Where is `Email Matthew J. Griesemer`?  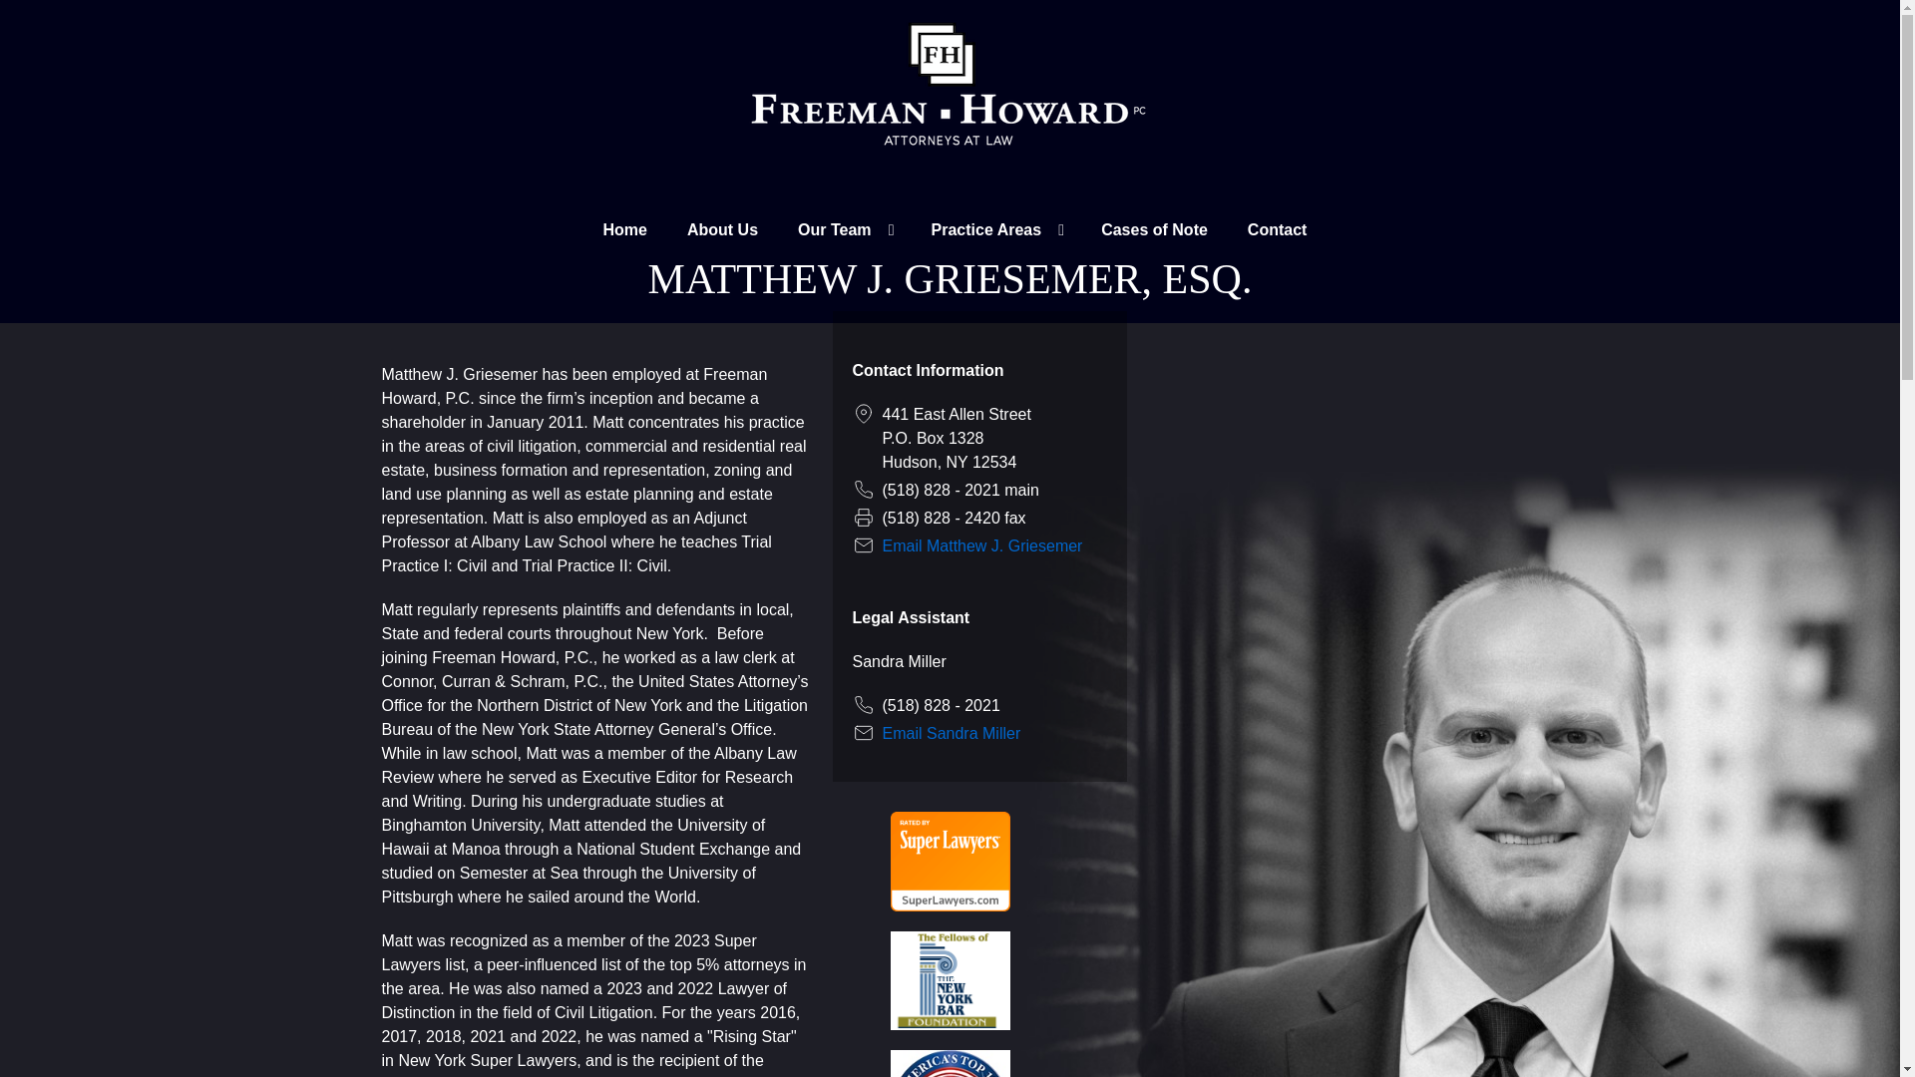 Email Matthew J. Griesemer is located at coordinates (981, 545).